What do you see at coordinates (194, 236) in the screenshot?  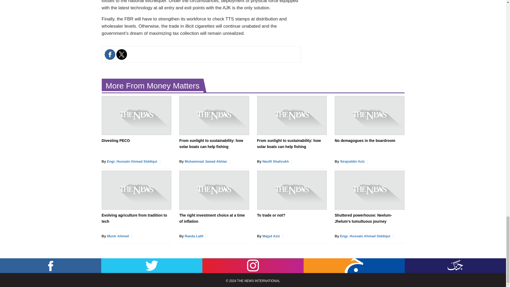 I see `Raeda Latif` at bounding box center [194, 236].